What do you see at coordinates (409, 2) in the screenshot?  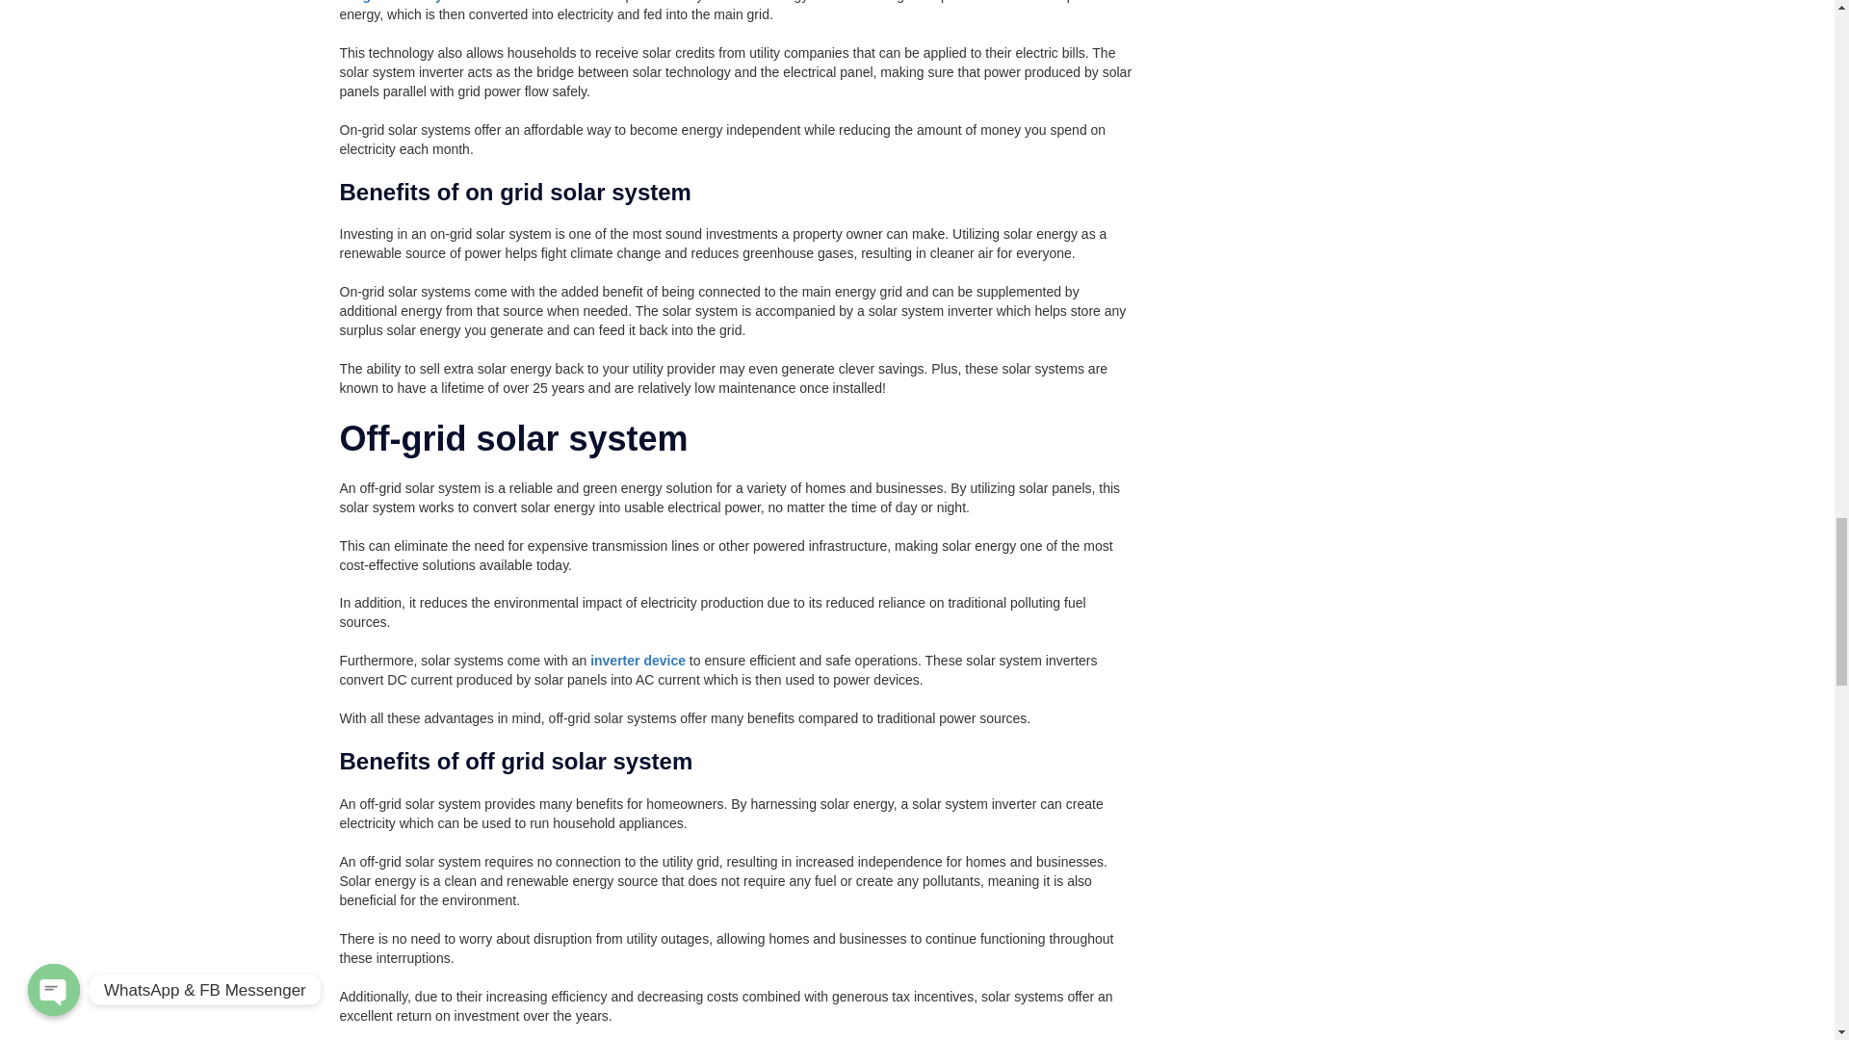 I see `On-grid solar systems` at bounding box center [409, 2].